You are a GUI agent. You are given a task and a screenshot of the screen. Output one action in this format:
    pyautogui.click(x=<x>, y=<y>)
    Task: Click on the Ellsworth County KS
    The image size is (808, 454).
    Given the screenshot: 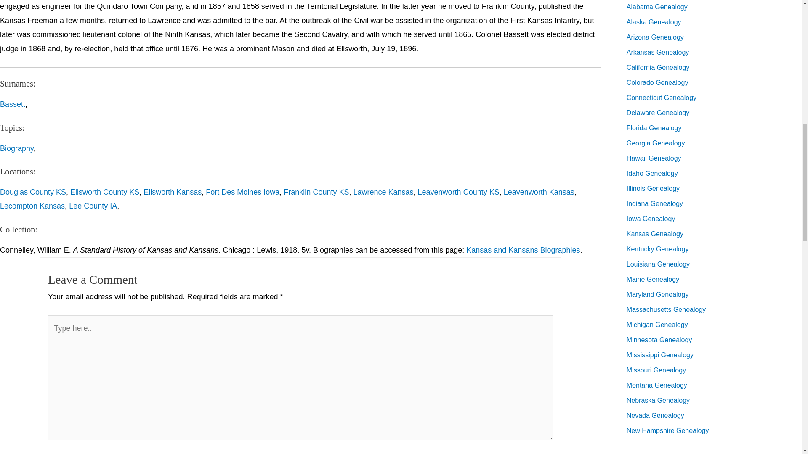 What is the action you would take?
    pyautogui.click(x=104, y=192)
    